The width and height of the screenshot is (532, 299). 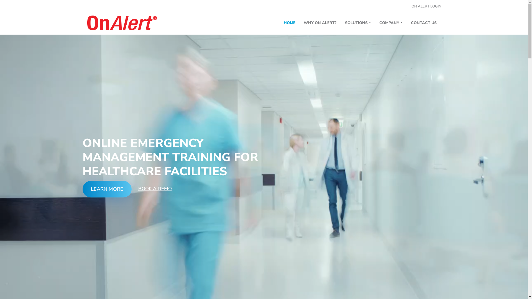 I want to click on OnAlert, so click(x=122, y=23).